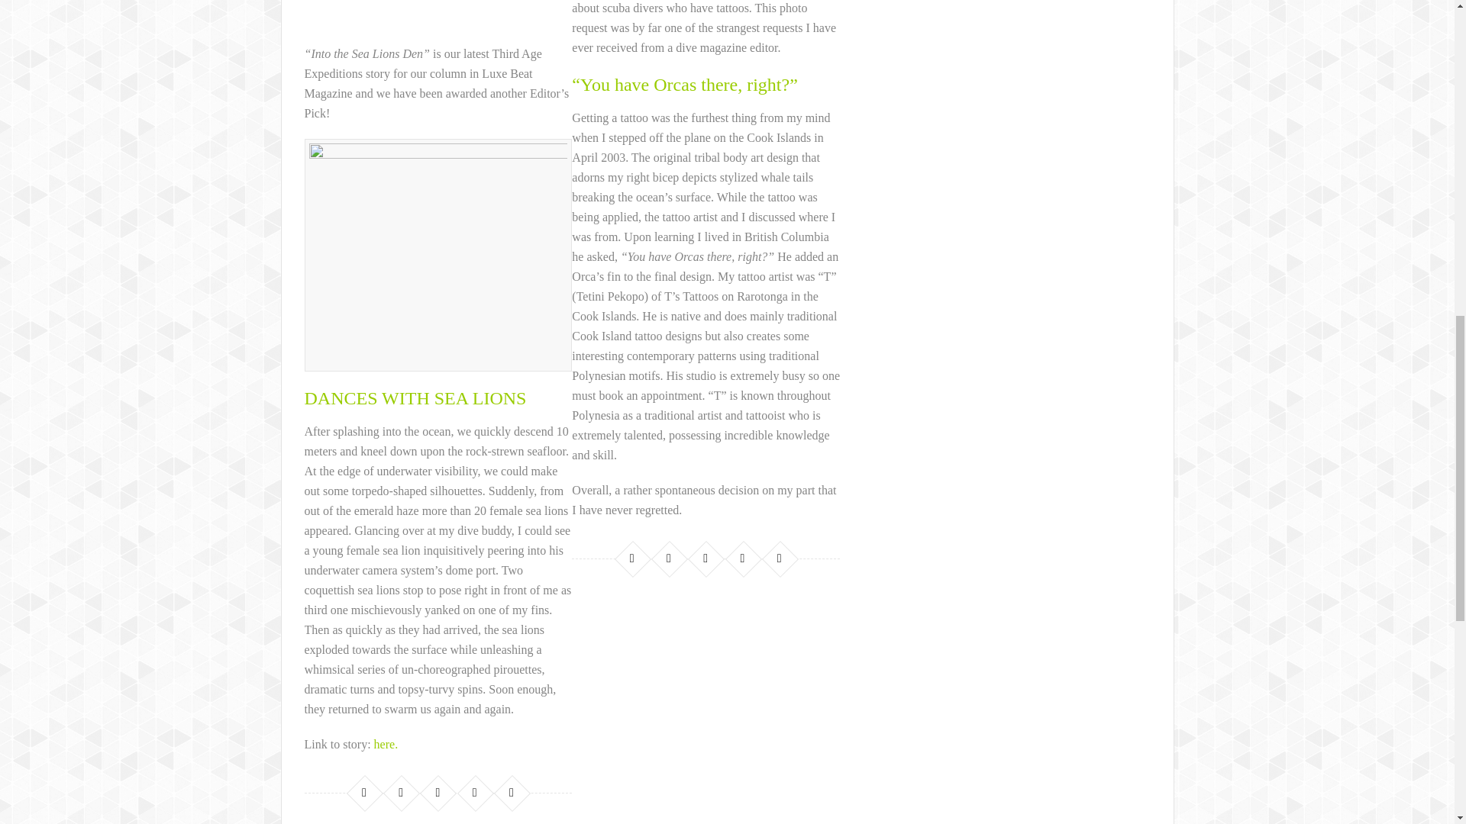 The image size is (1466, 824). Describe the element at coordinates (437, 792) in the screenshot. I see `Share on LinkedIn` at that location.